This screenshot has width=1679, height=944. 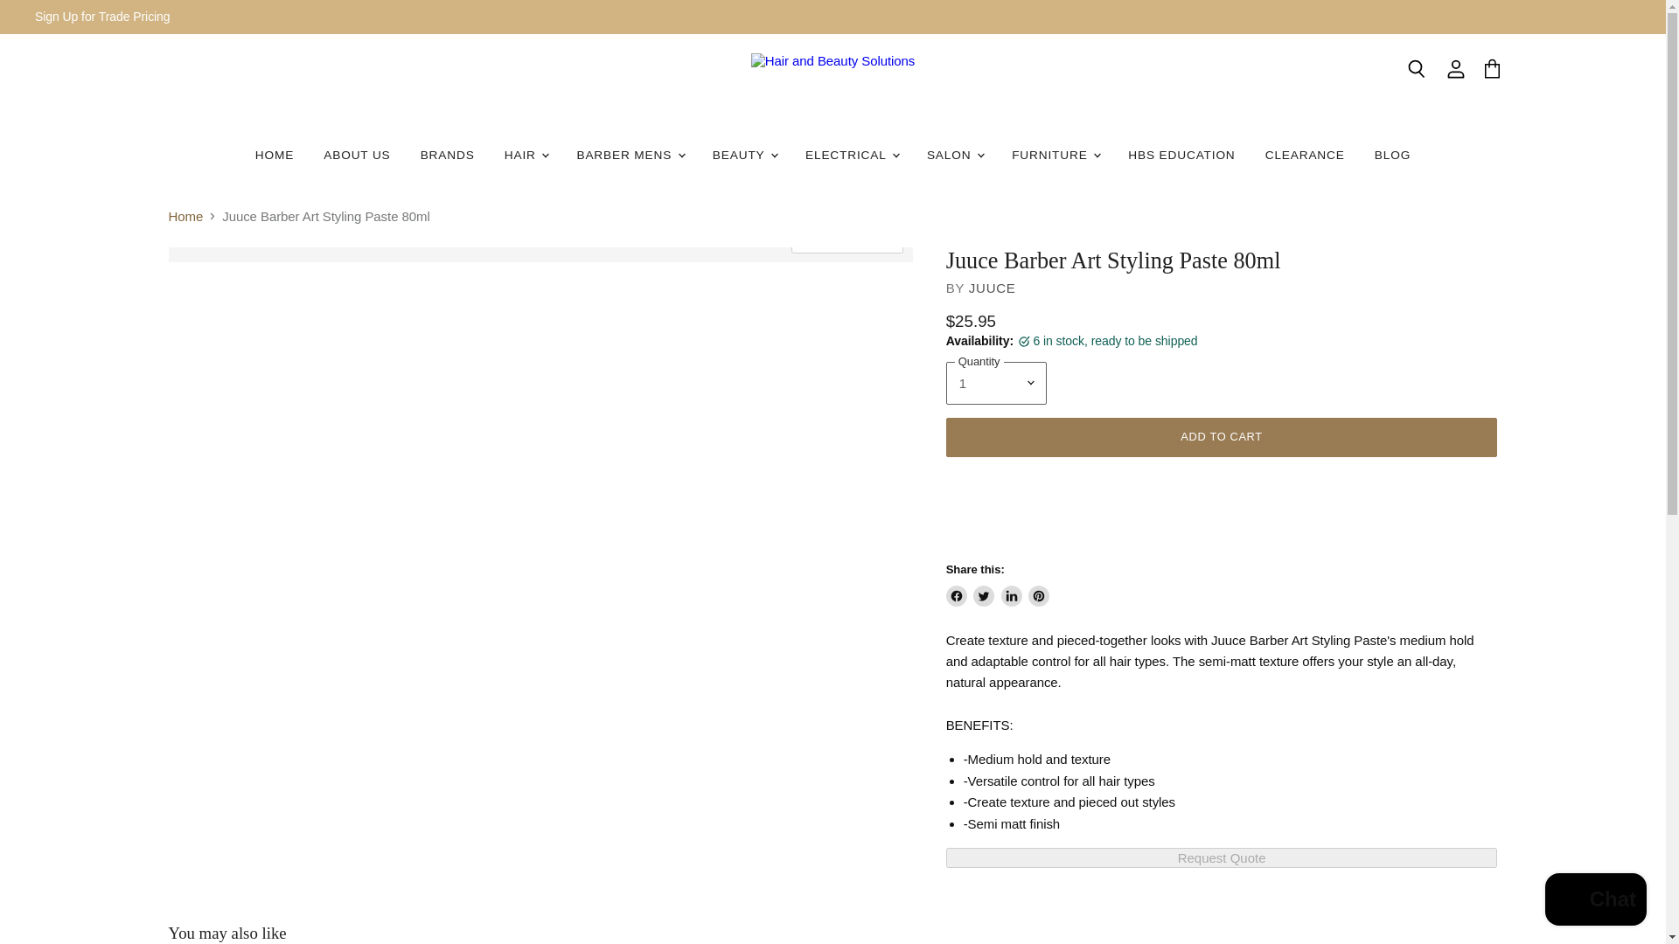 I want to click on Shopify online store chat, so click(x=1595, y=901).